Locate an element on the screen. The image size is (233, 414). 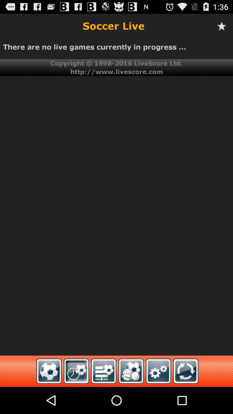
third option from the right in bottom of the page is located at coordinates (104, 371).